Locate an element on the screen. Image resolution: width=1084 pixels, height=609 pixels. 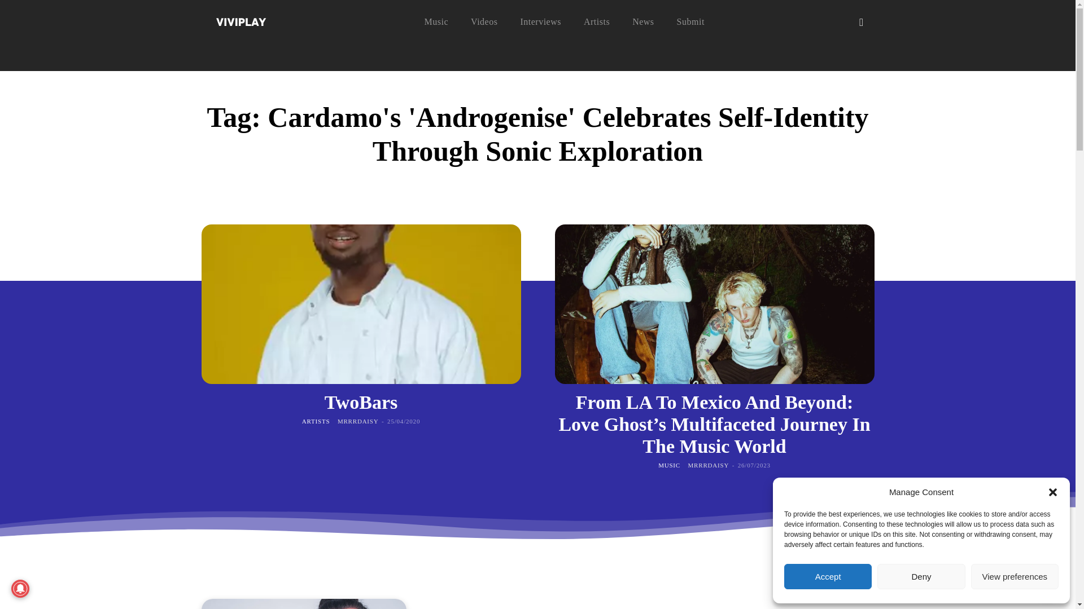
View preferences is located at coordinates (1015, 576).